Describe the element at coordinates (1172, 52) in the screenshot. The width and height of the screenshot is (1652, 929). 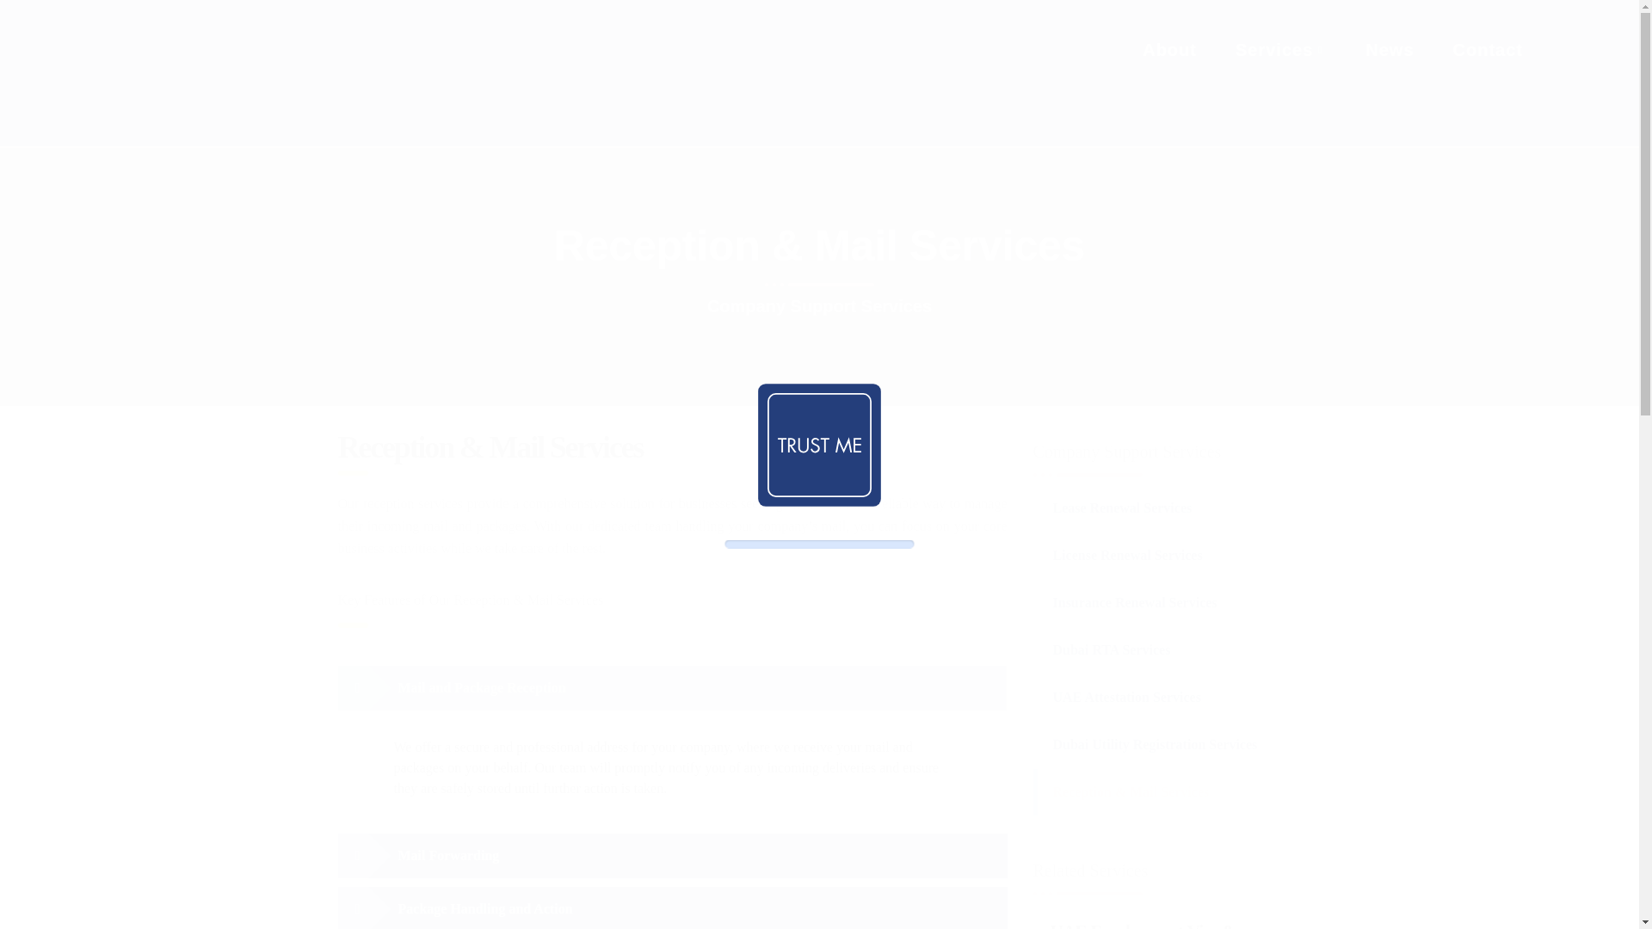
I see `About` at that location.